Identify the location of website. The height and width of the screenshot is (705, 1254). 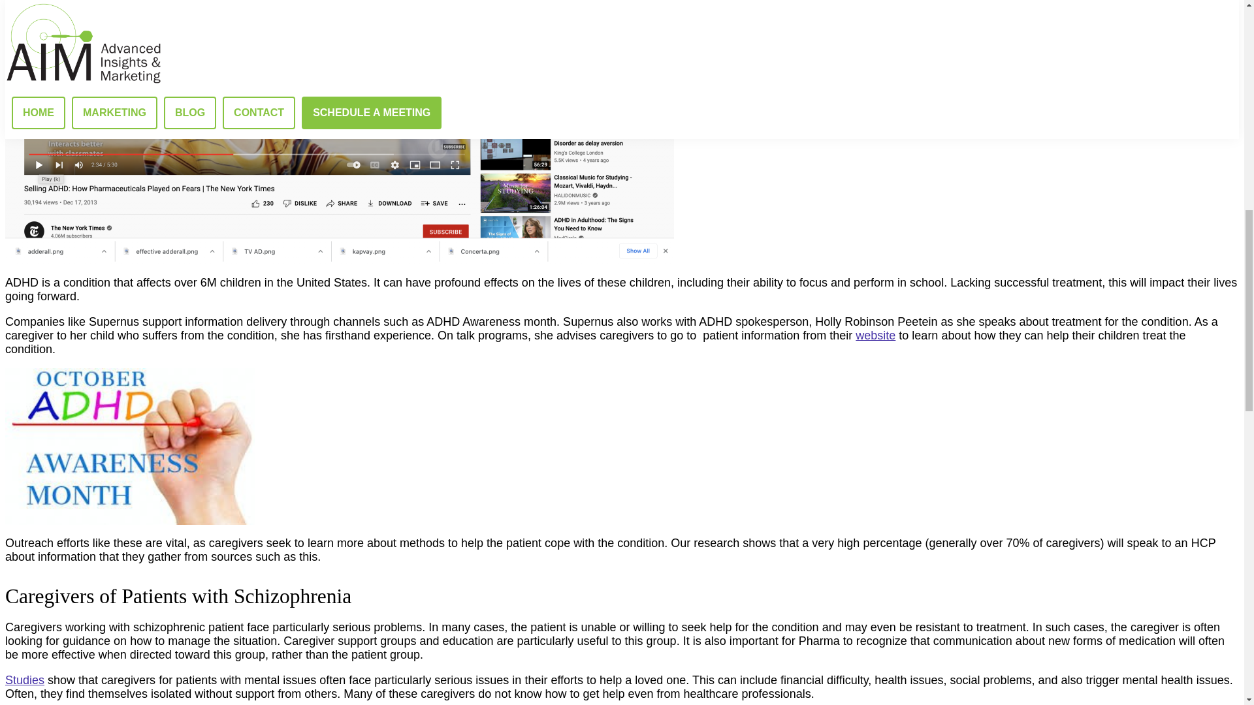
(875, 336).